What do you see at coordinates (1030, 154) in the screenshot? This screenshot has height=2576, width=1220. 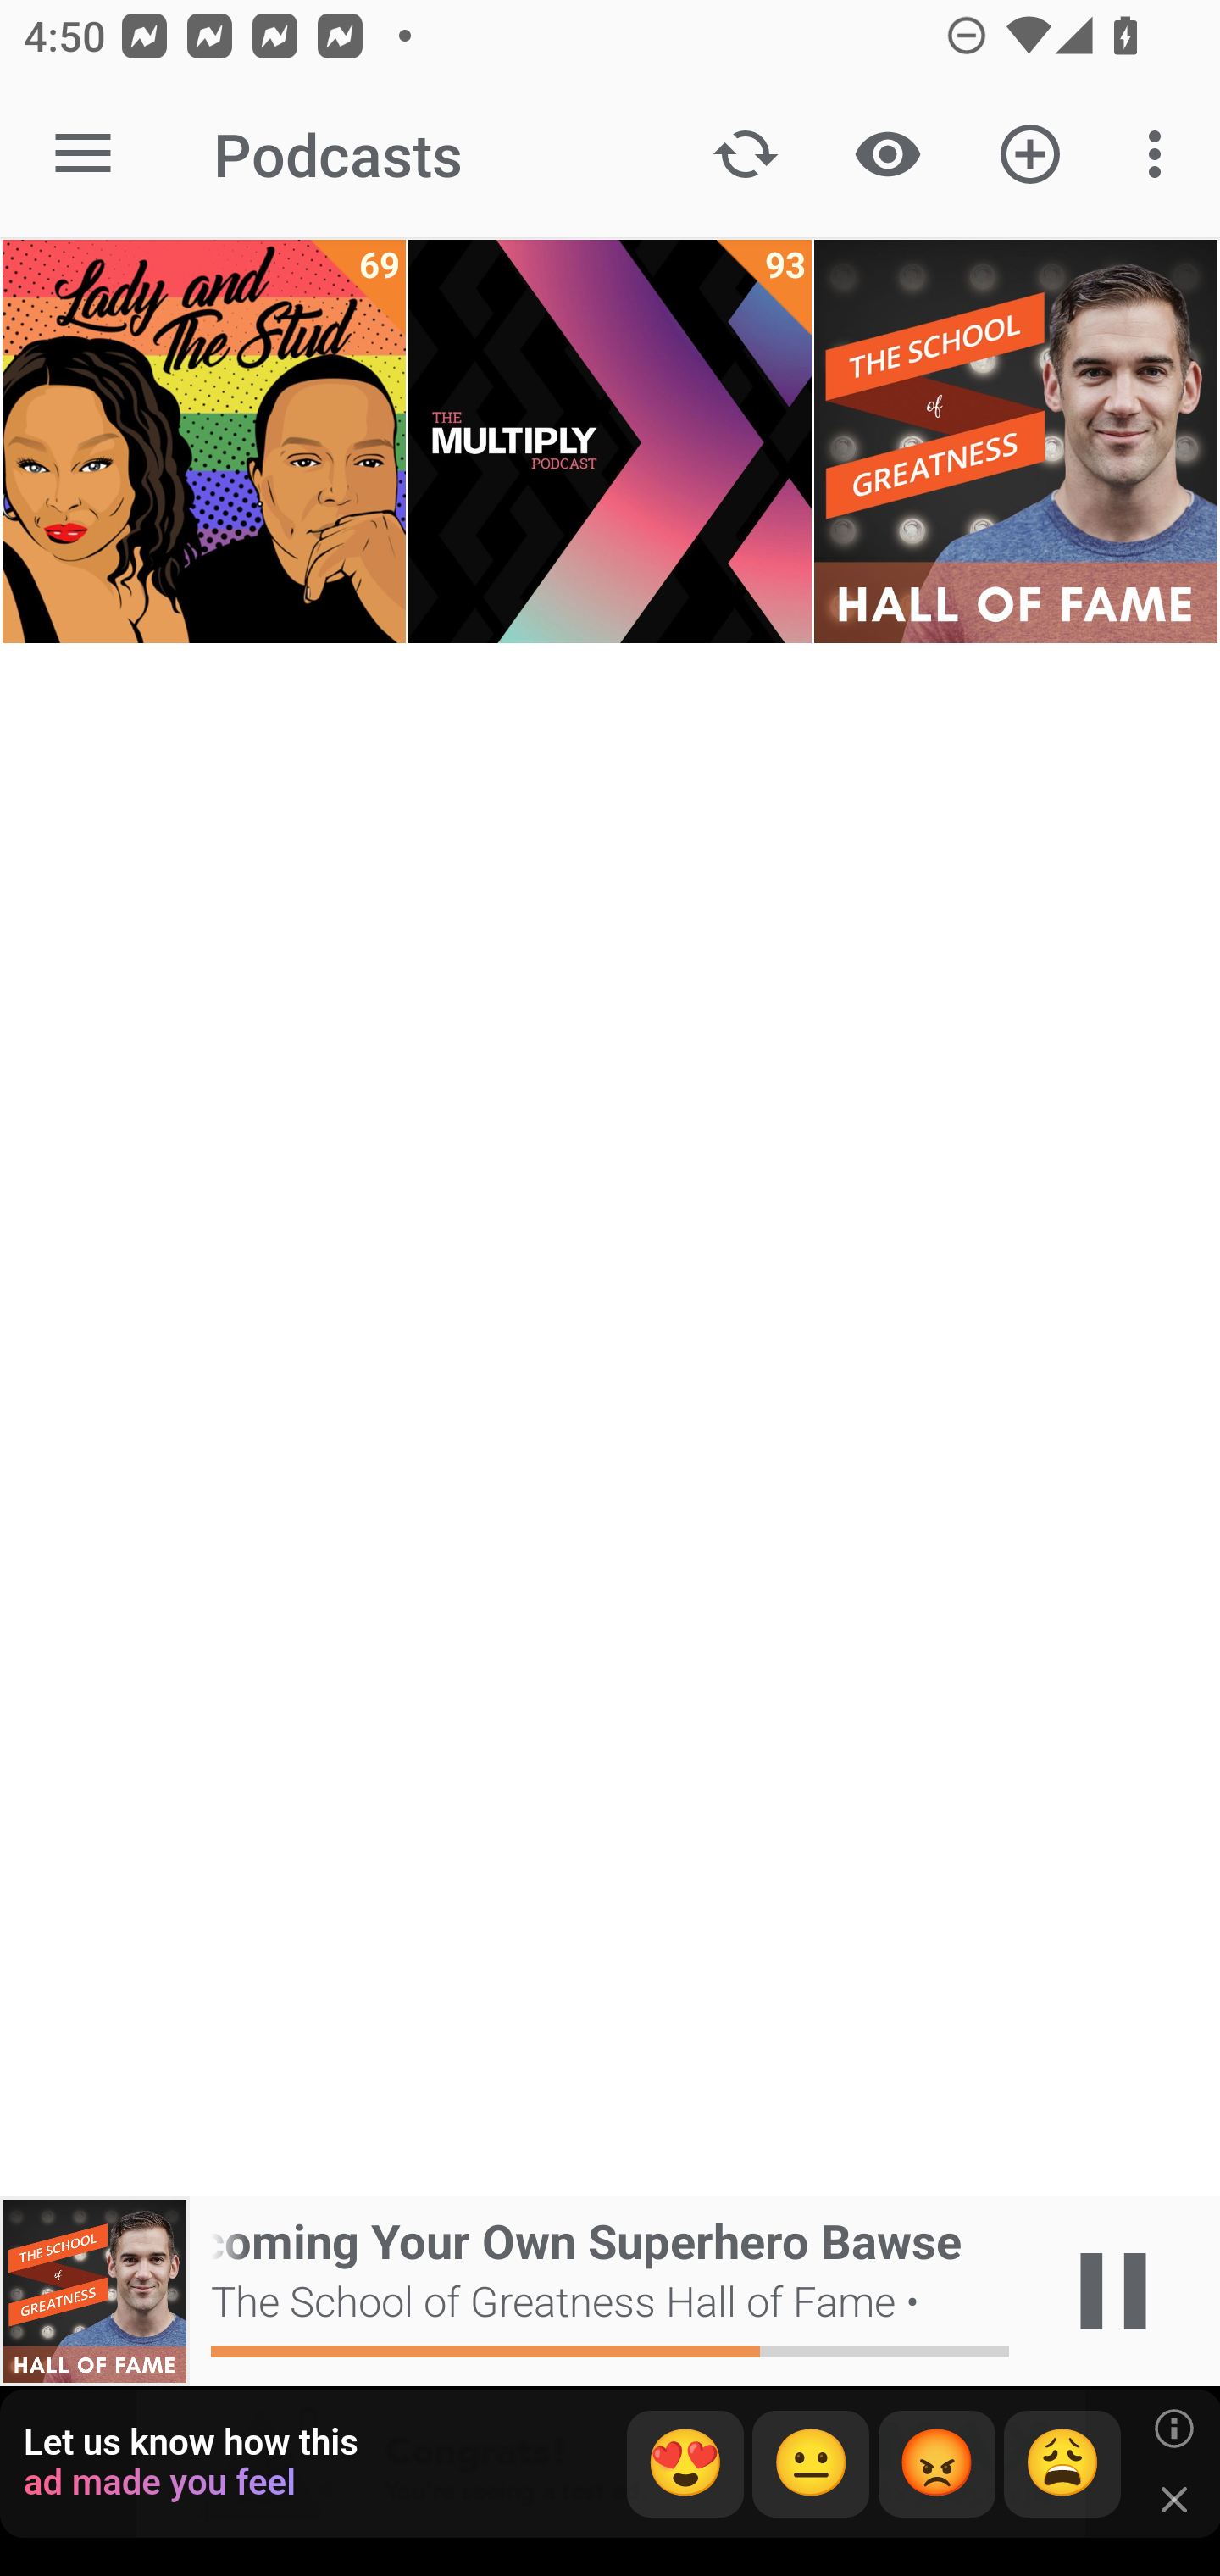 I see `Add new Podcast` at bounding box center [1030, 154].